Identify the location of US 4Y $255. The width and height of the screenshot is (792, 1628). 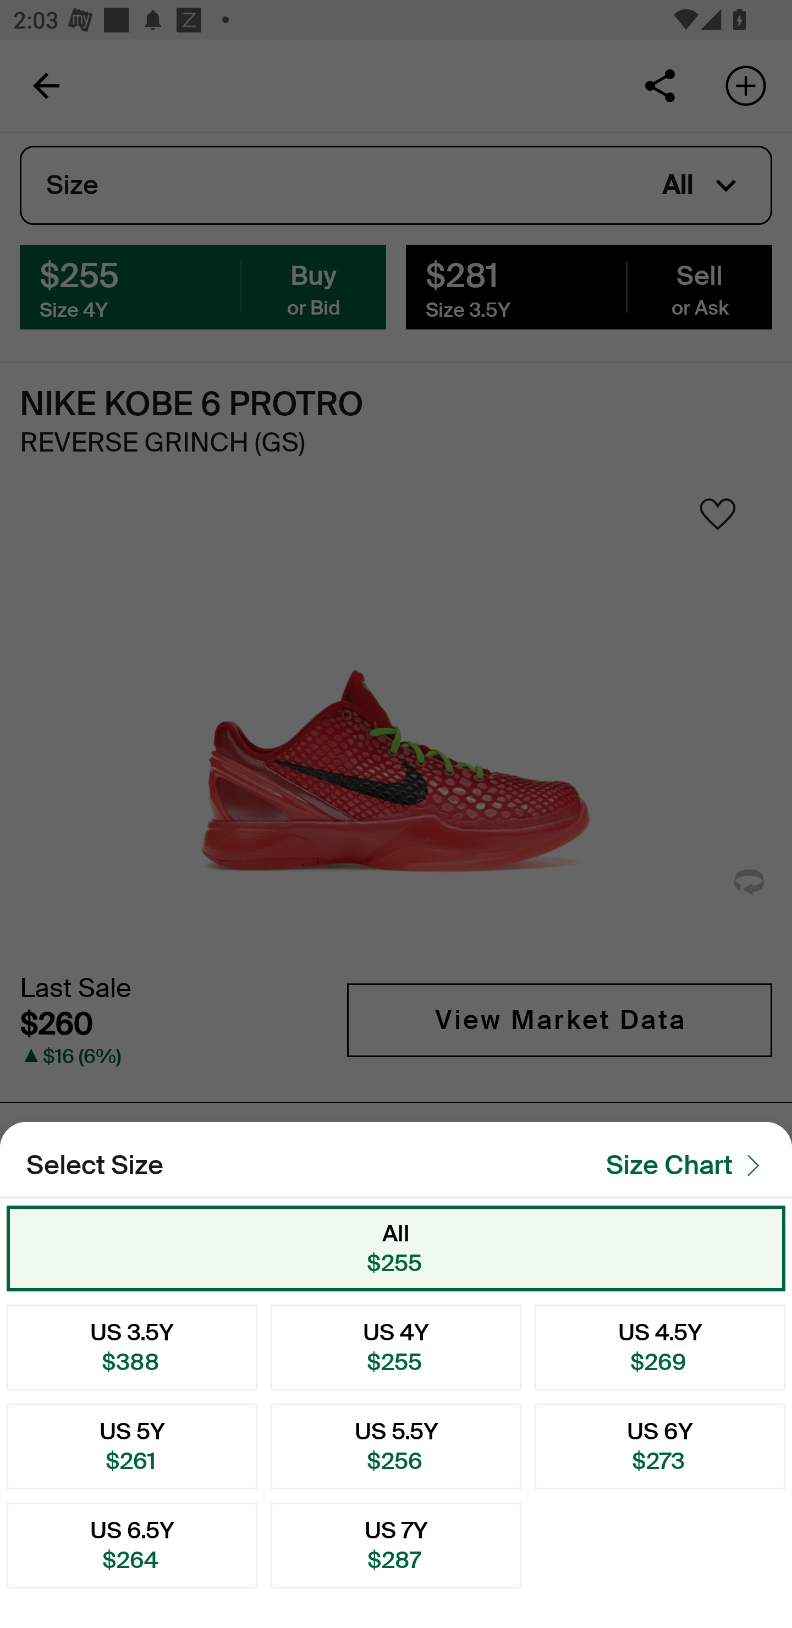
(396, 1346).